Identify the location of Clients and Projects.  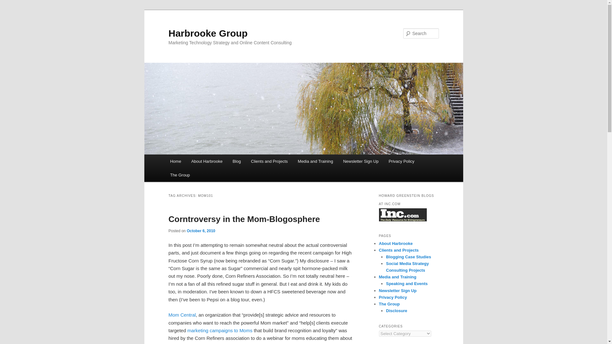
(269, 161).